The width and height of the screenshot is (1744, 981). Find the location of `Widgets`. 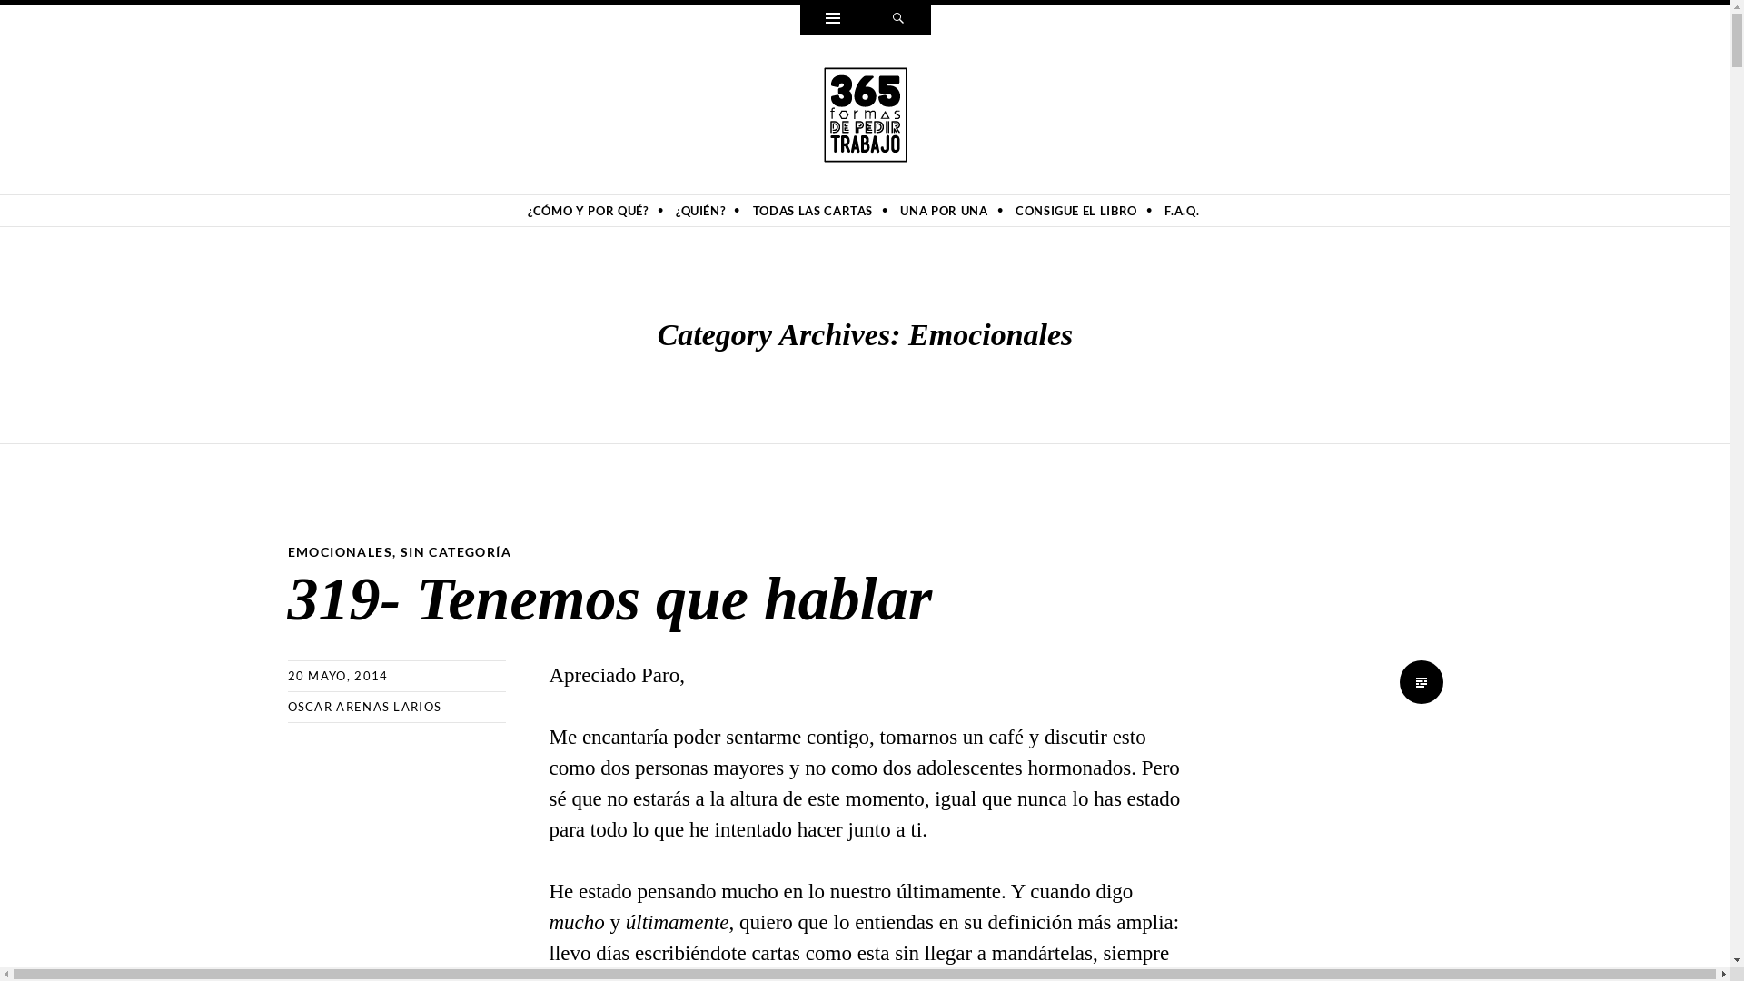

Widgets is located at coordinates (832, 20).